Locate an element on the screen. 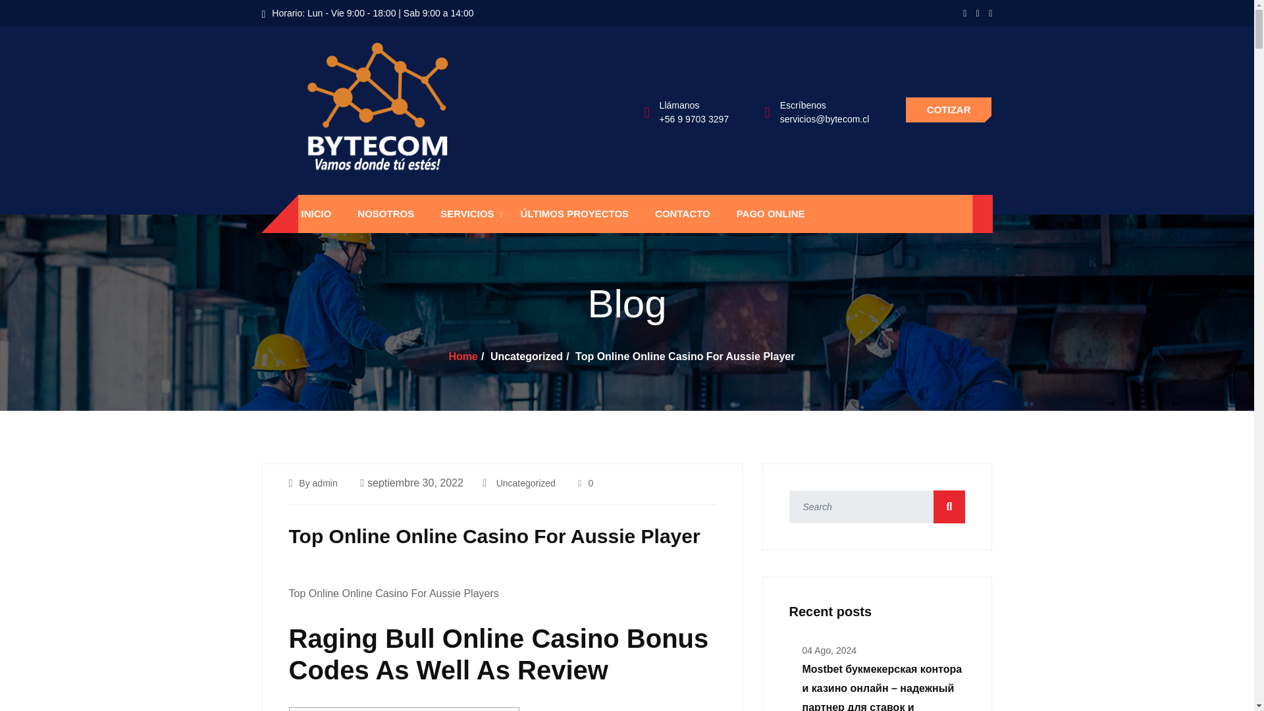 Image resolution: width=1264 pixels, height=711 pixels. Uncategorized is located at coordinates (526, 483).